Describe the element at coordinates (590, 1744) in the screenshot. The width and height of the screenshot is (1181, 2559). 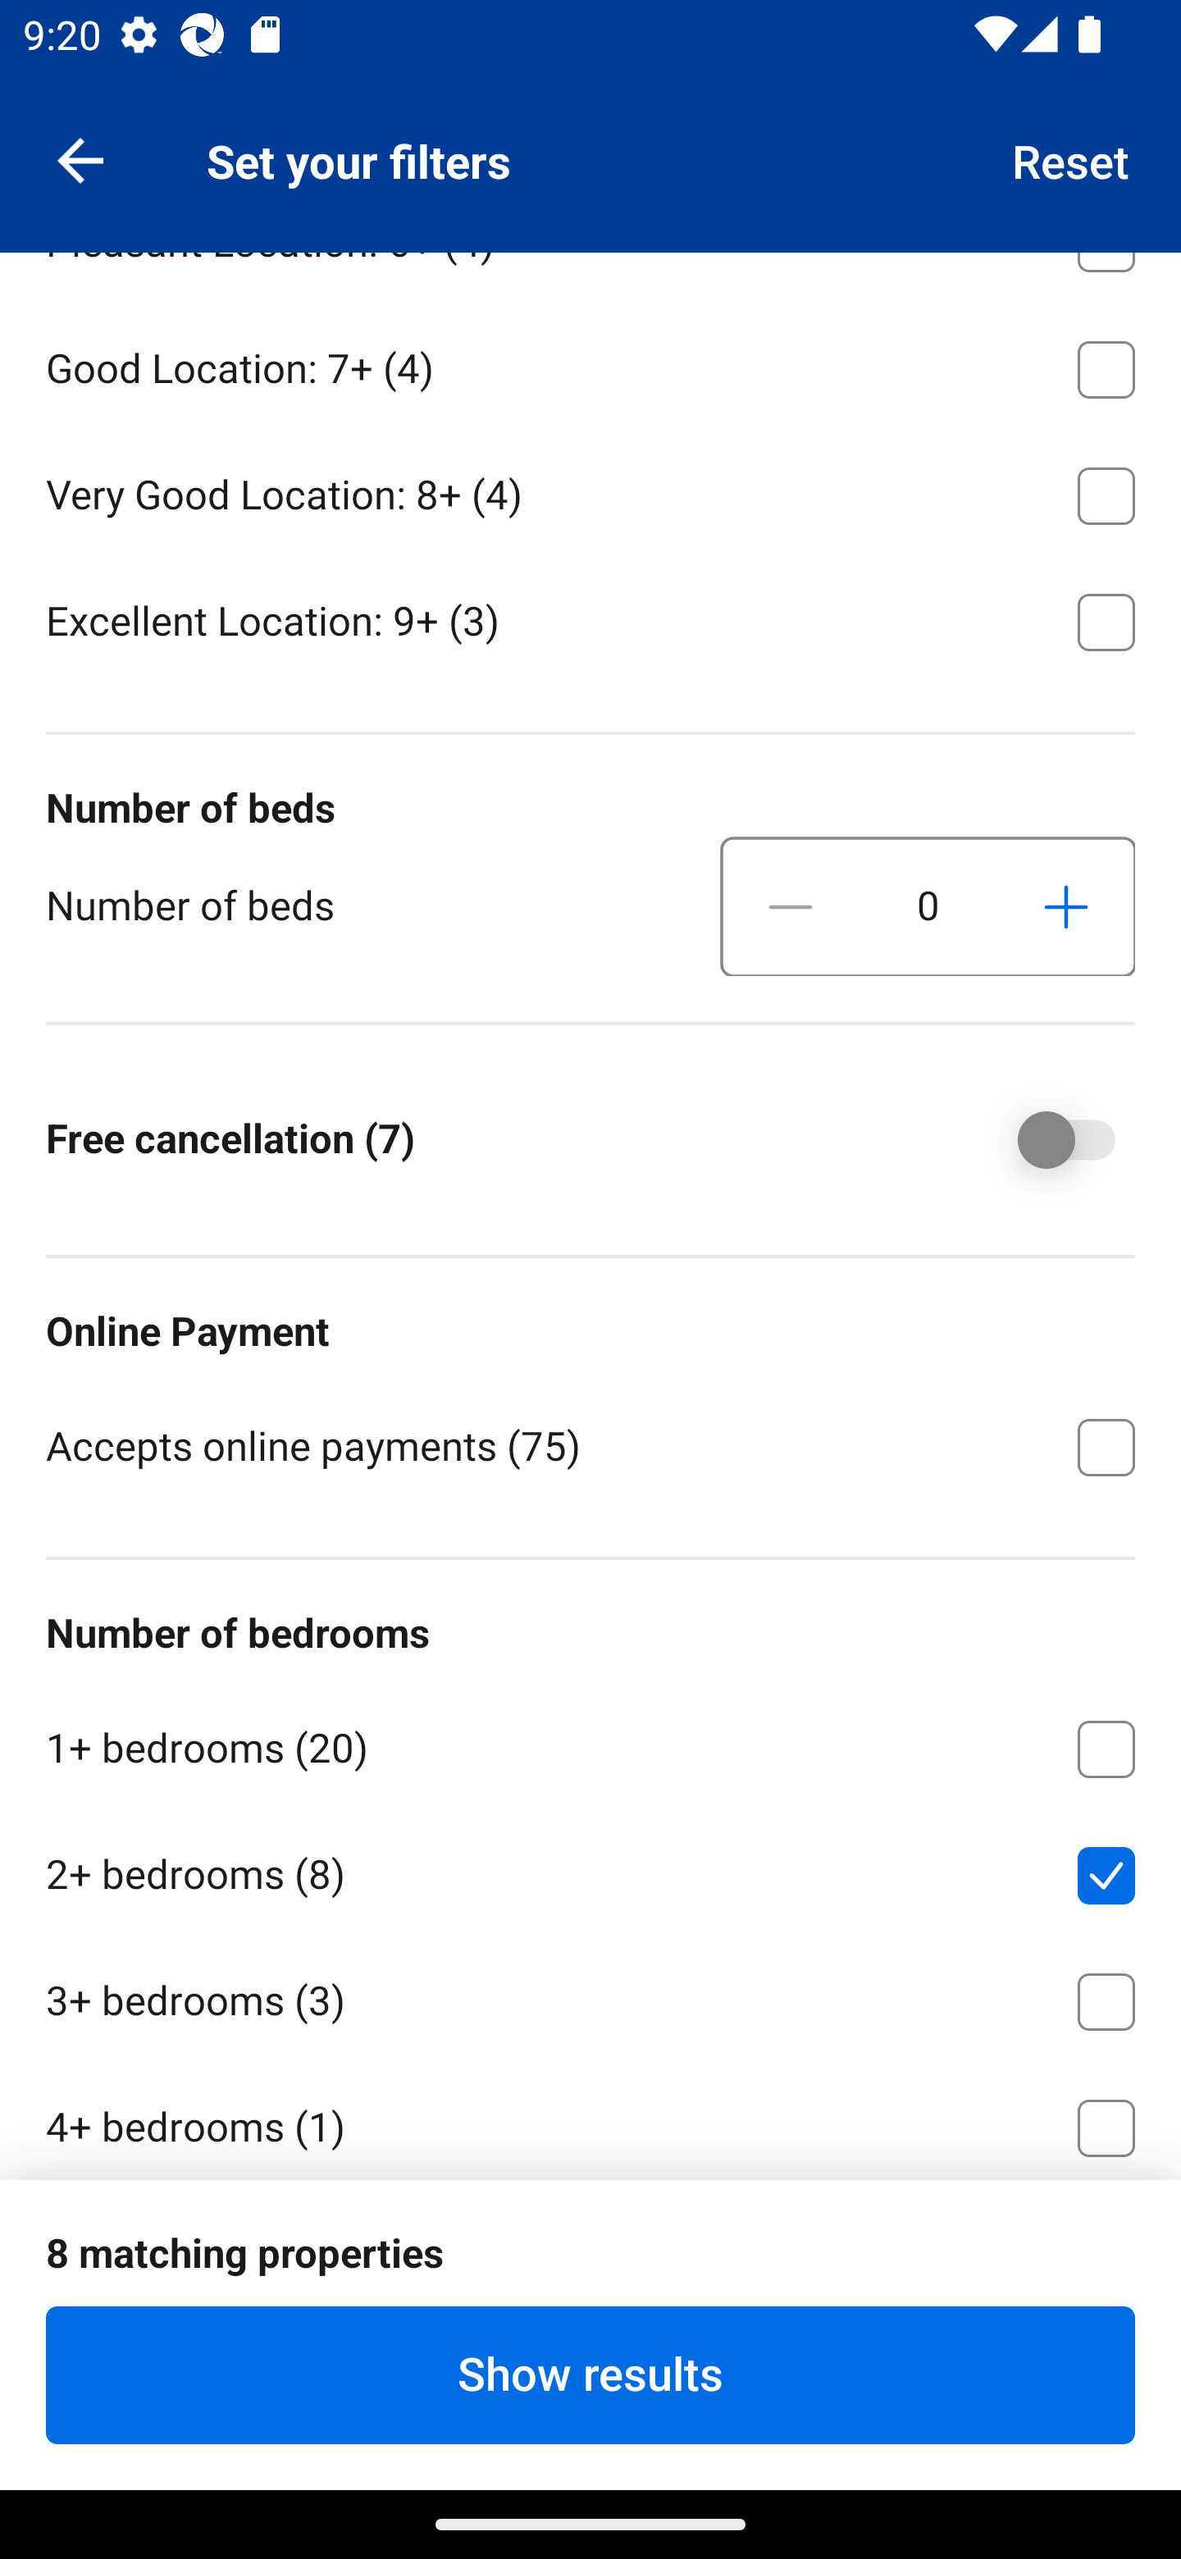
I see `1+ bedrooms ⁦(20)` at that location.